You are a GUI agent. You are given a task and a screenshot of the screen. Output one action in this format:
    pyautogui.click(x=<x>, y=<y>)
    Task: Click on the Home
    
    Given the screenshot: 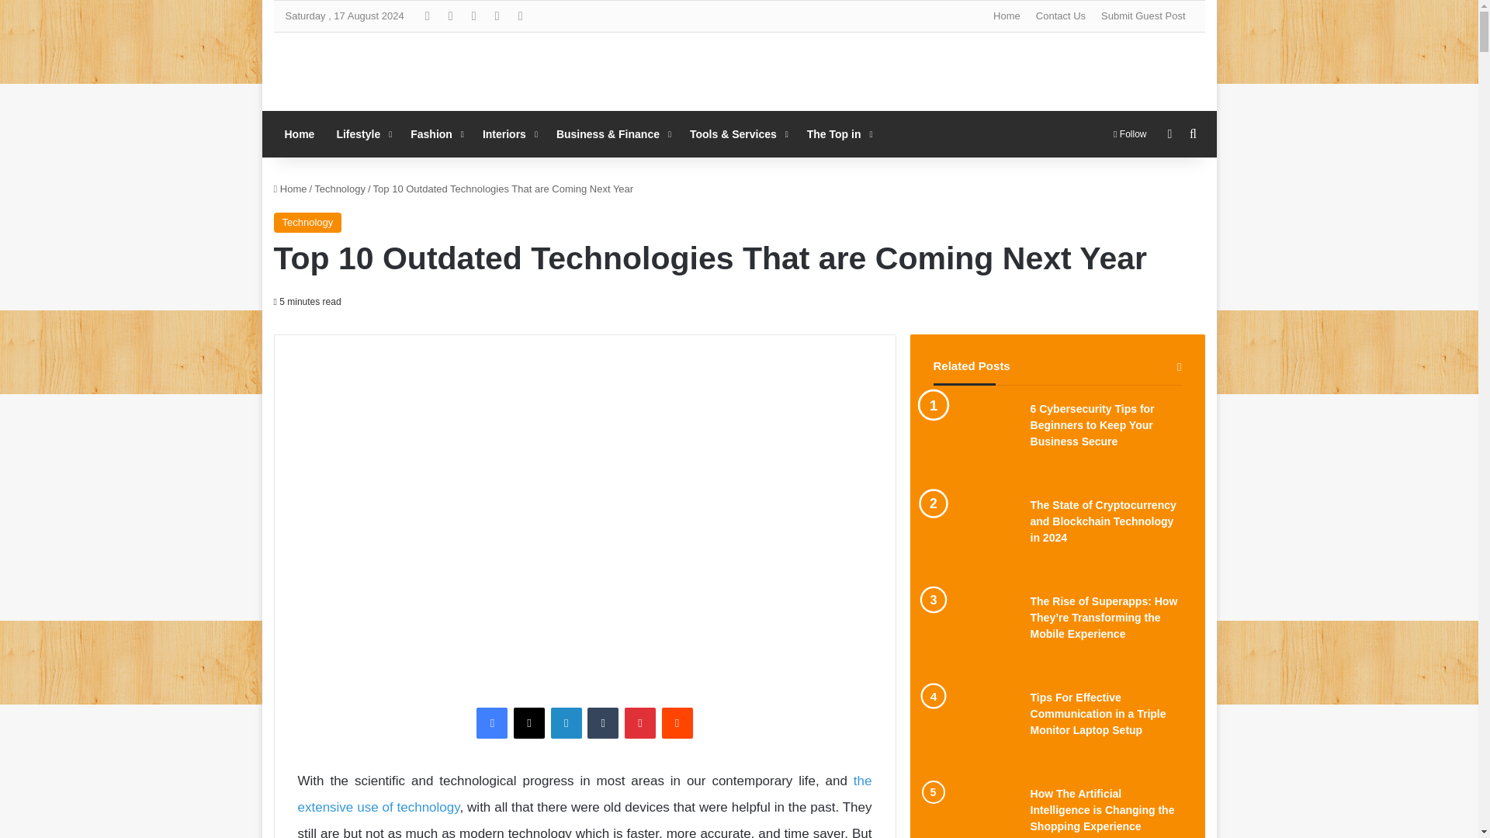 What is the action you would take?
    pyautogui.click(x=298, y=133)
    